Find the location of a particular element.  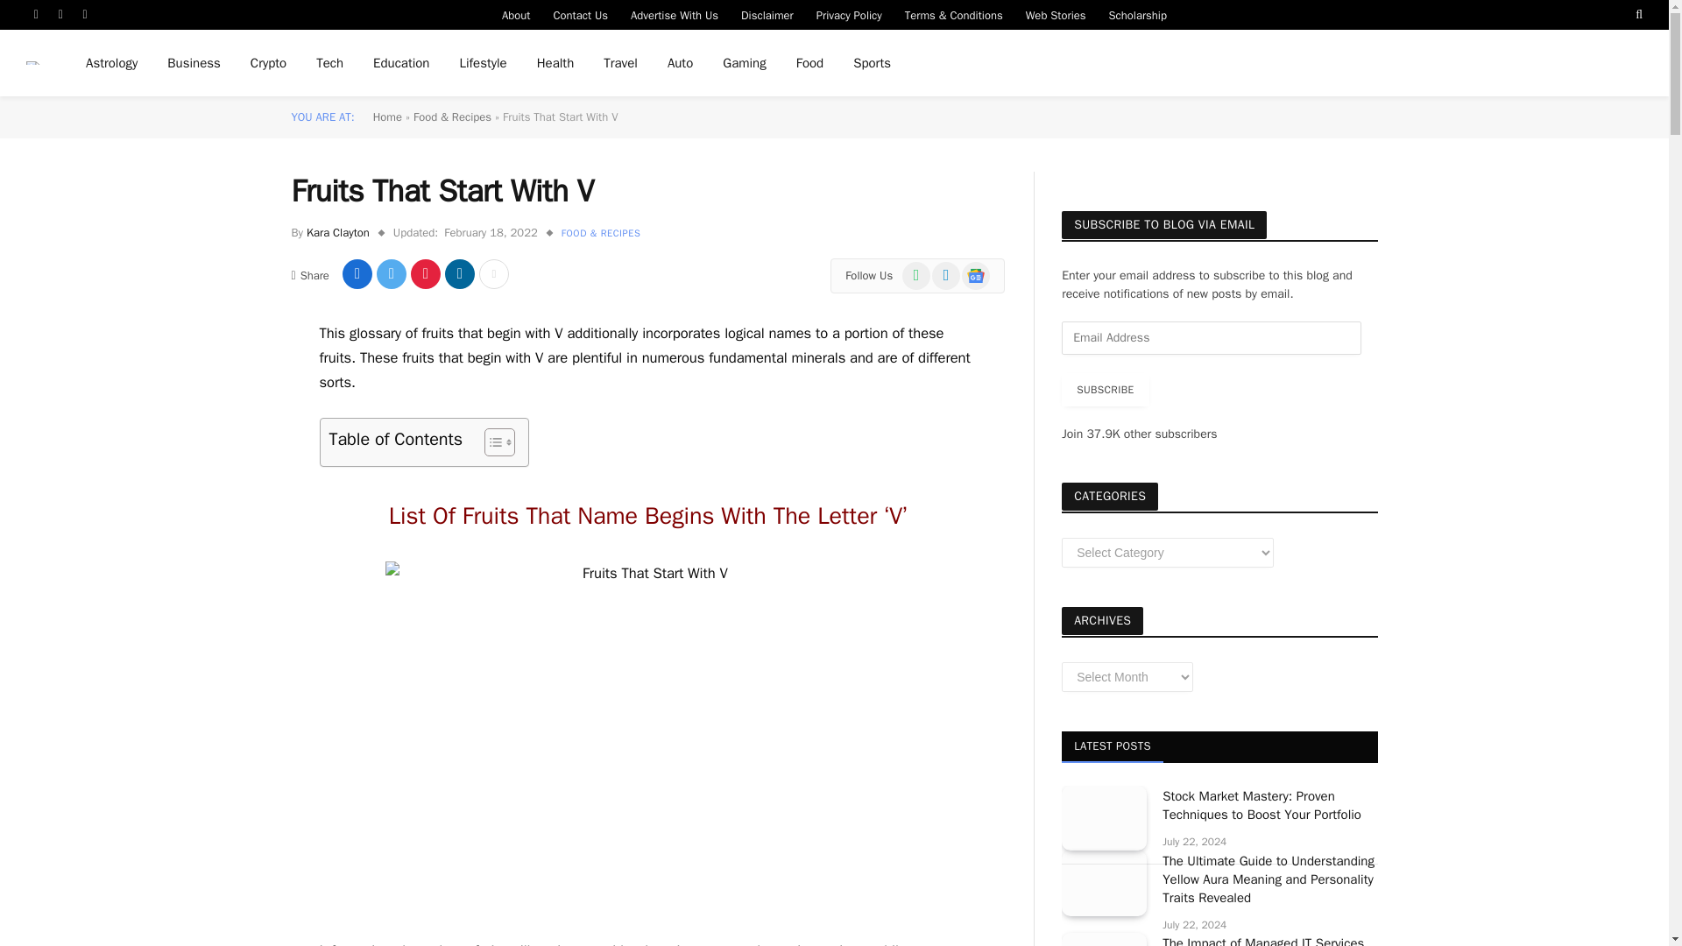

Advertise With Us is located at coordinates (675, 14).